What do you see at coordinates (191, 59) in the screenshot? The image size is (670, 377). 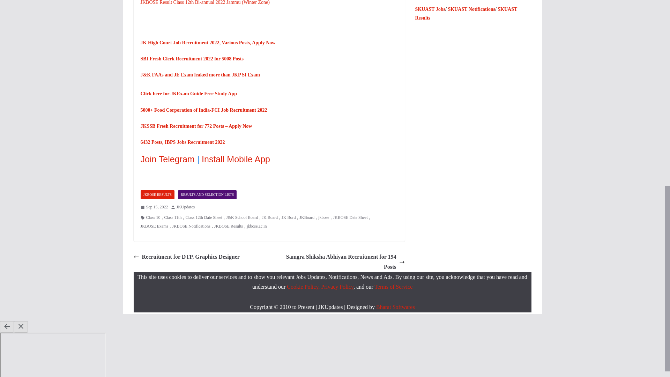 I see `SBI Fresh Clerk Recruitment 2022 for 5008 Posts` at bounding box center [191, 59].